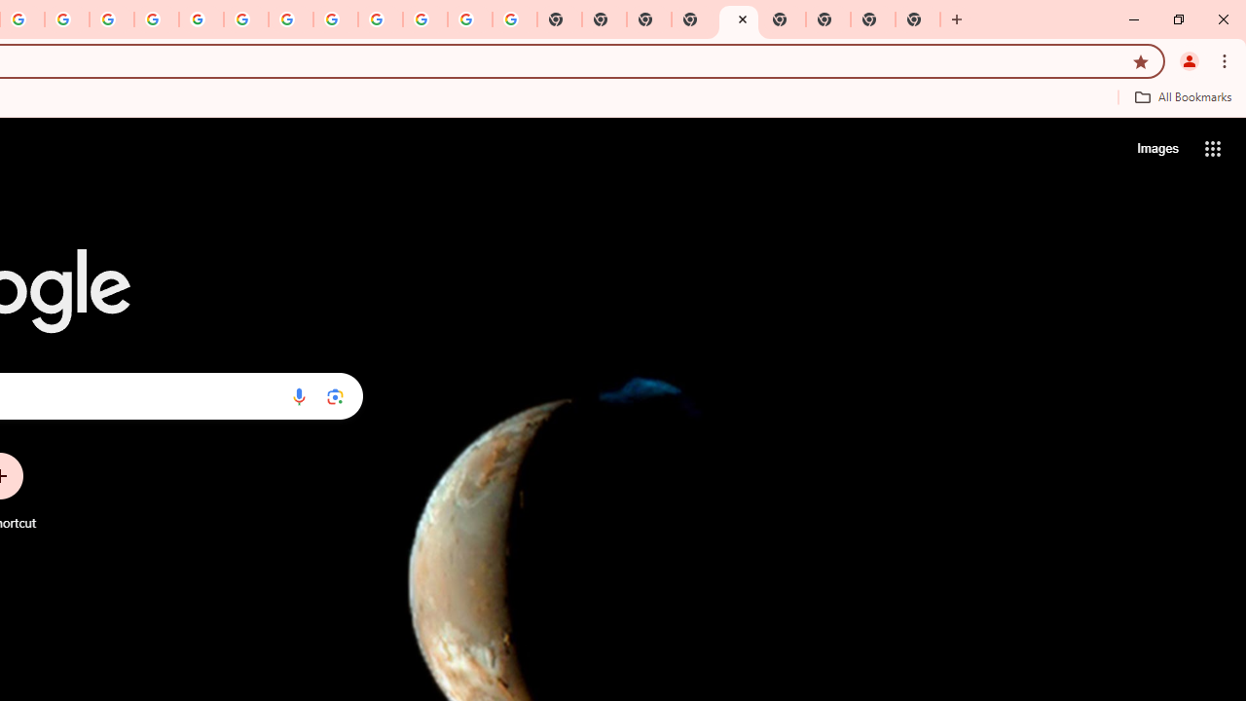  What do you see at coordinates (335, 396) in the screenshot?
I see `Search by image` at bounding box center [335, 396].